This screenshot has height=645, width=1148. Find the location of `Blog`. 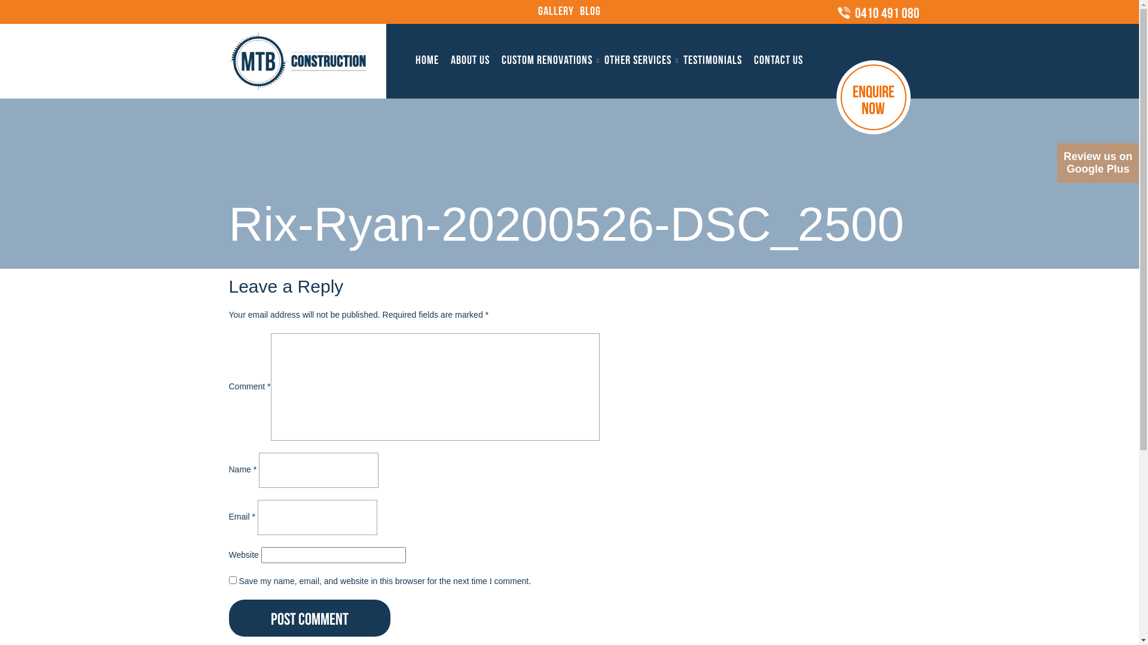

Blog is located at coordinates (591, 12).